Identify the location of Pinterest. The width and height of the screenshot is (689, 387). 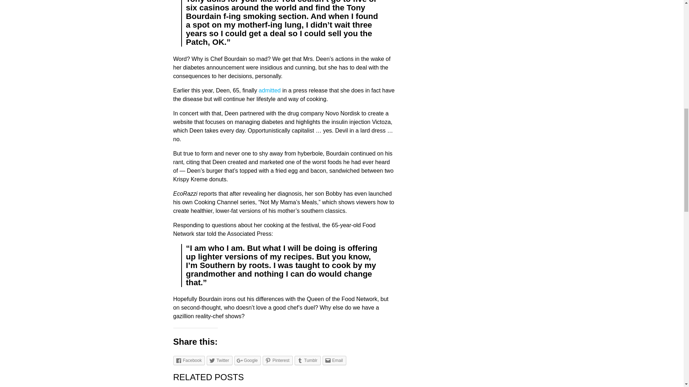
(277, 360).